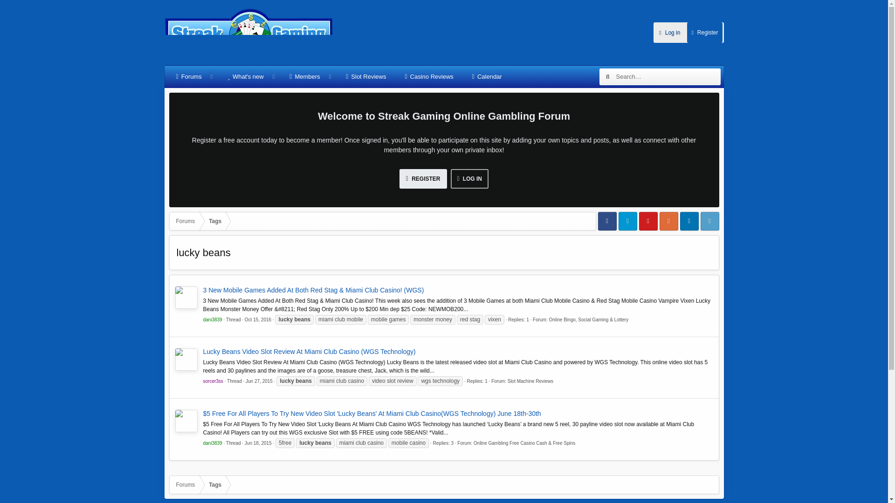 Image resolution: width=895 pixels, height=503 pixels. I want to click on Register, so click(704, 32).